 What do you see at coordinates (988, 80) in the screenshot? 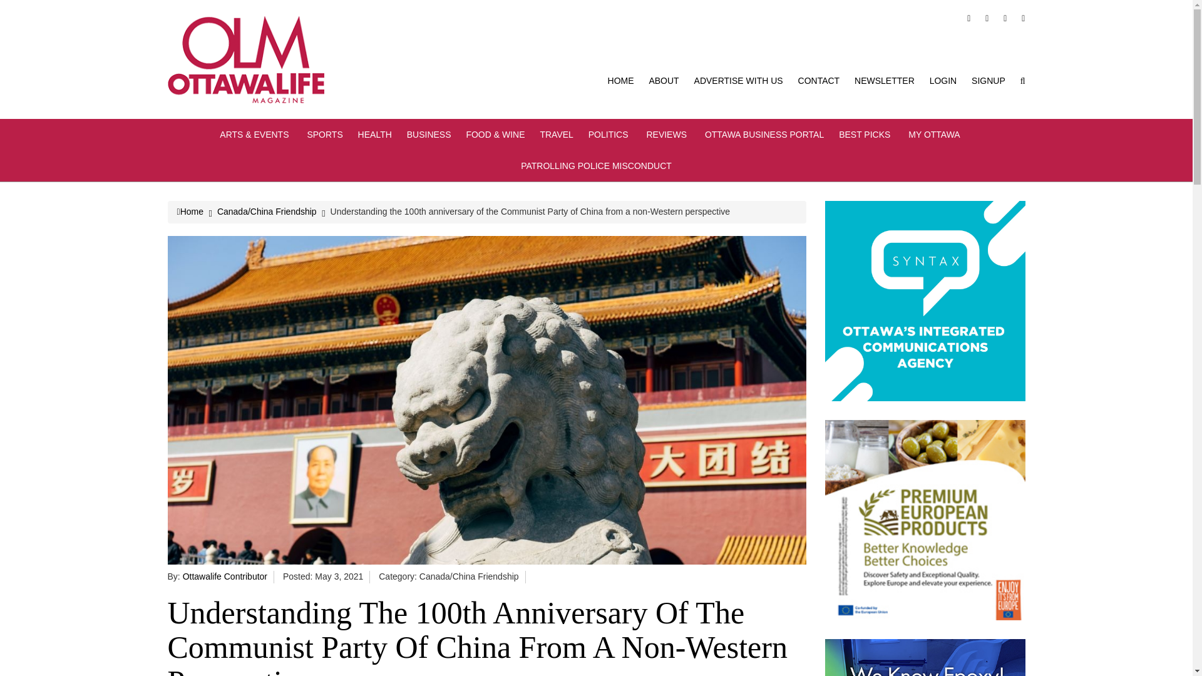
I see `SIGNUP` at bounding box center [988, 80].